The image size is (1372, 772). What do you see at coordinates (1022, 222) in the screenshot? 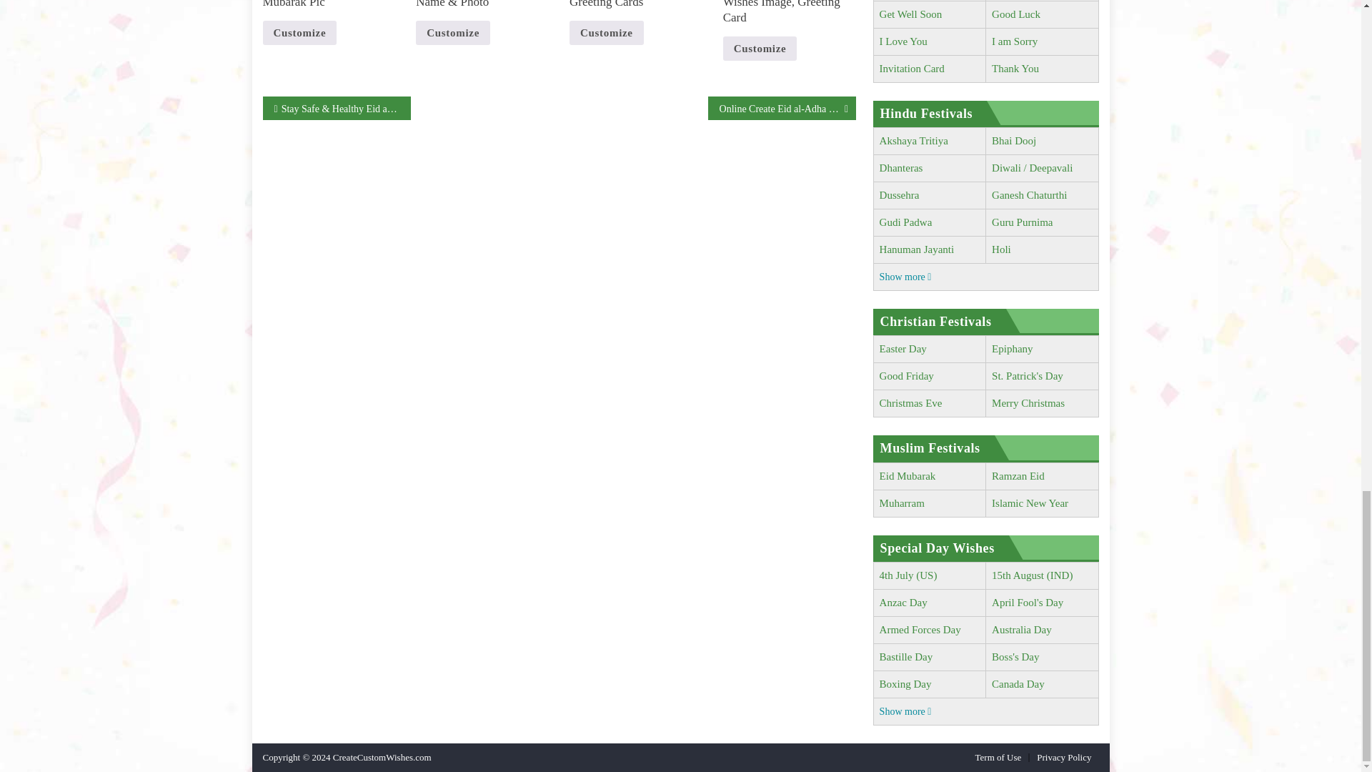
I see `Guru Purnima` at bounding box center [1022, 222].